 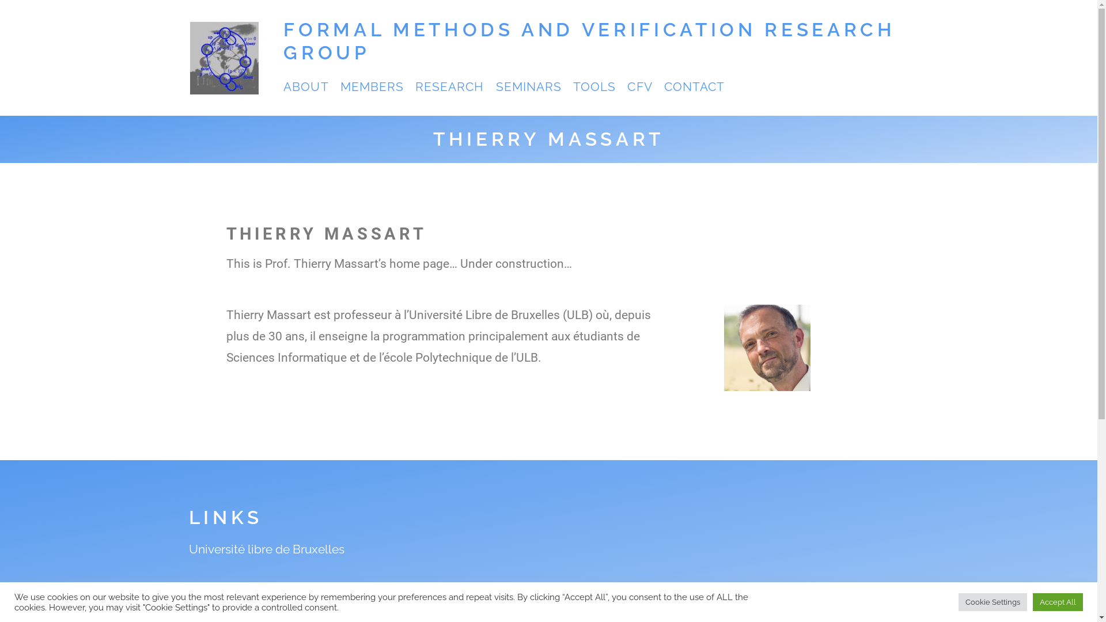 I want to click on Accept All, so click(x=1058, y=602).